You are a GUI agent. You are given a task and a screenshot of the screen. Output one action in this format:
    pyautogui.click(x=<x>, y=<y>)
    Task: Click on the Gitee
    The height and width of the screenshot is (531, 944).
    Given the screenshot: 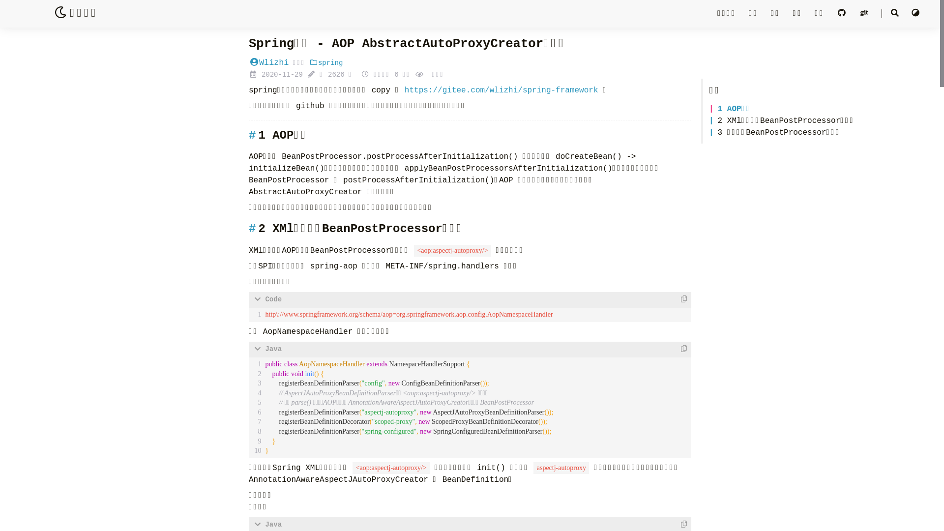 What is the action you would take?
    pyautogui.click(x=867, y=14)
    